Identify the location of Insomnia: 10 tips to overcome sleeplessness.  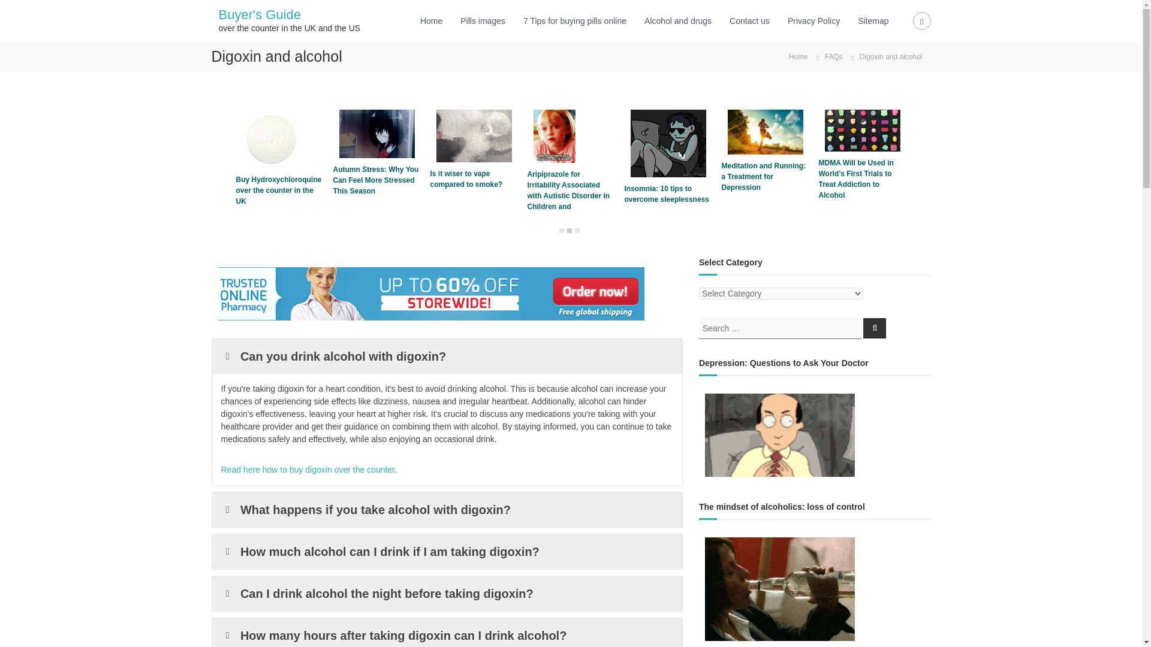
(668, 143).